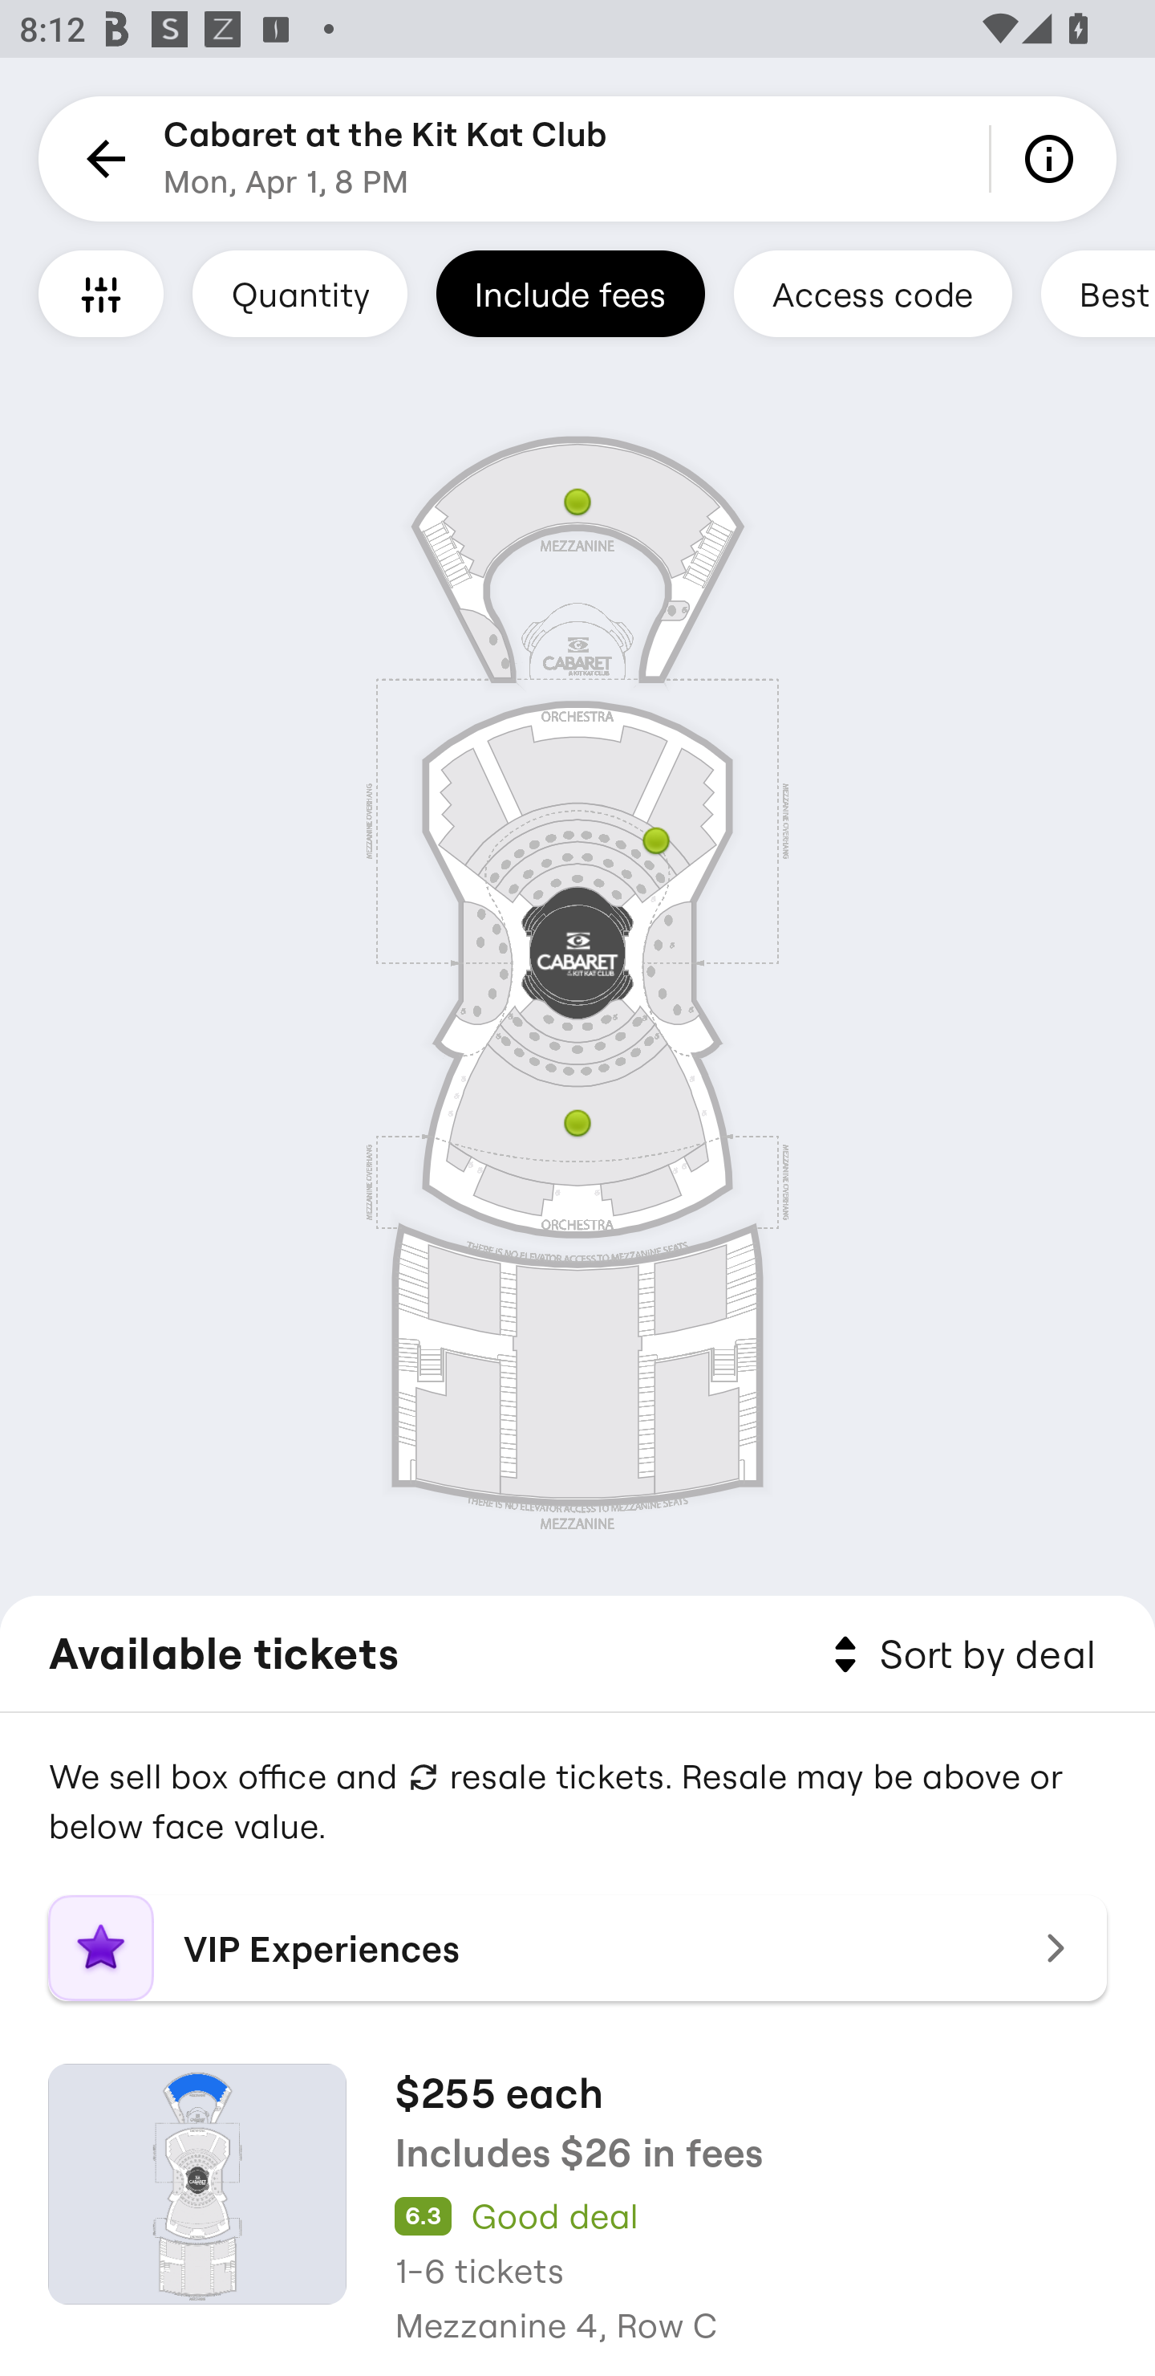  I want to click on Sort by deal, so click(959, 1655).